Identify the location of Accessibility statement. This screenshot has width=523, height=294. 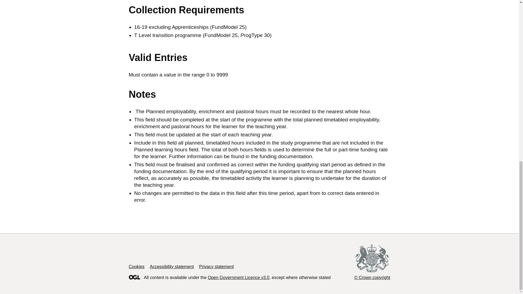
(172, 267).